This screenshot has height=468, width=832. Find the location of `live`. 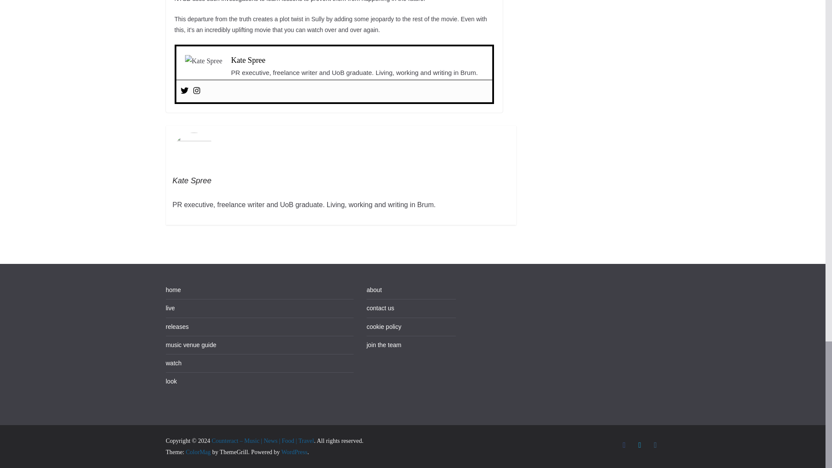

live is located at coordinates (170, 308).